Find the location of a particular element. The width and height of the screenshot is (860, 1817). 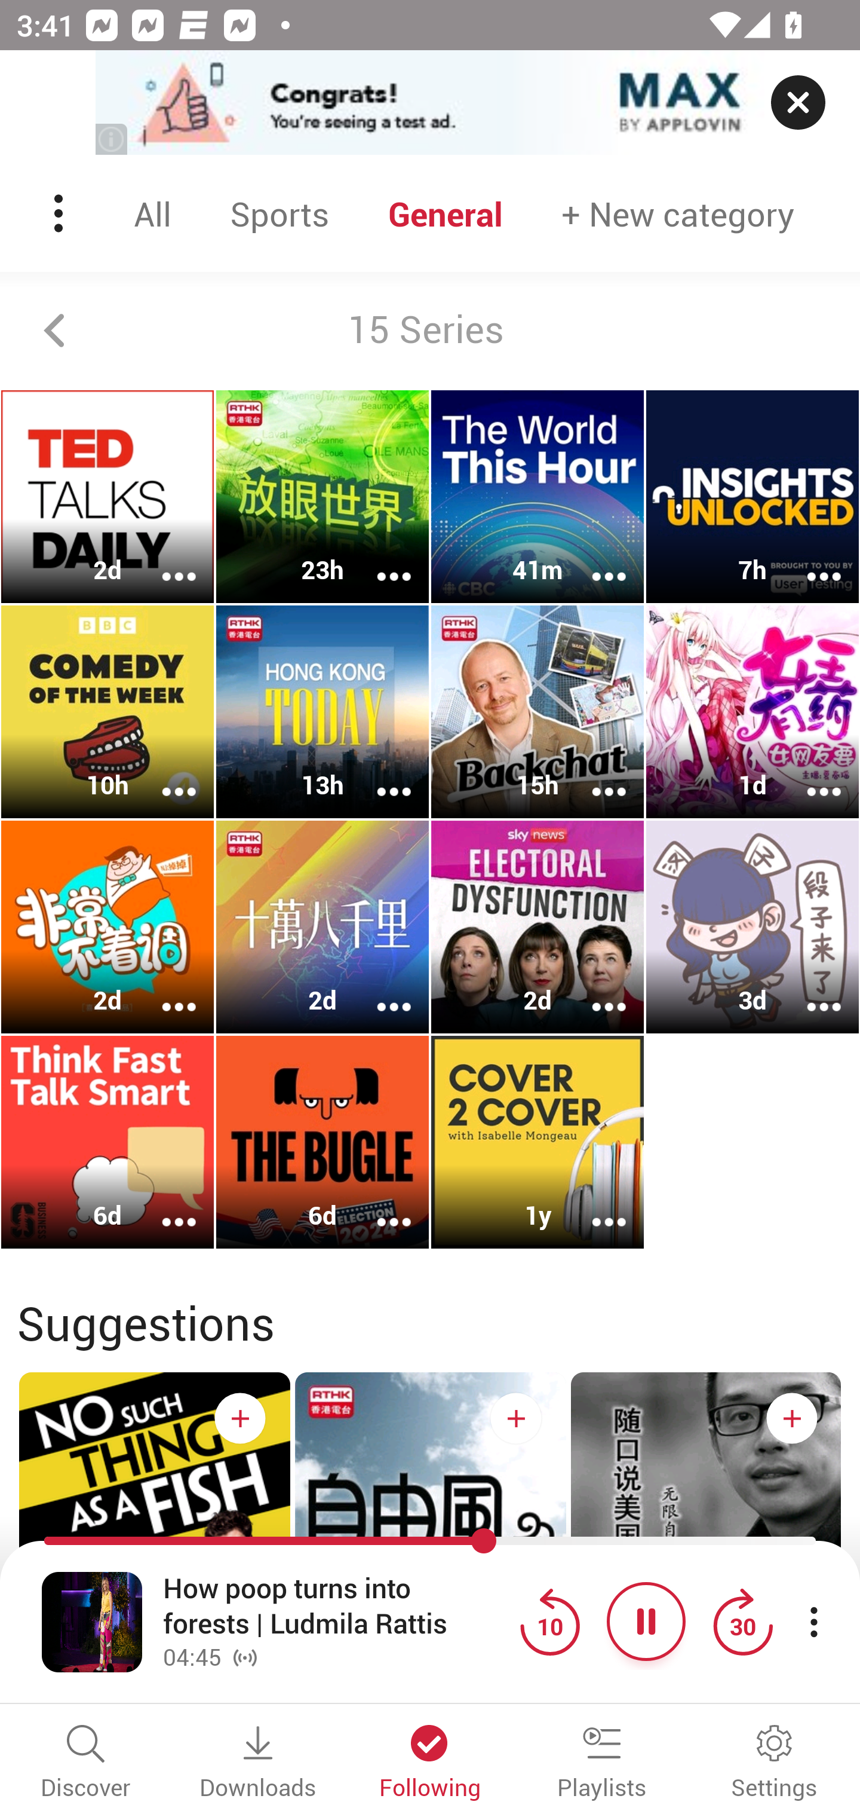

More options is located at coordinates (379, 992).